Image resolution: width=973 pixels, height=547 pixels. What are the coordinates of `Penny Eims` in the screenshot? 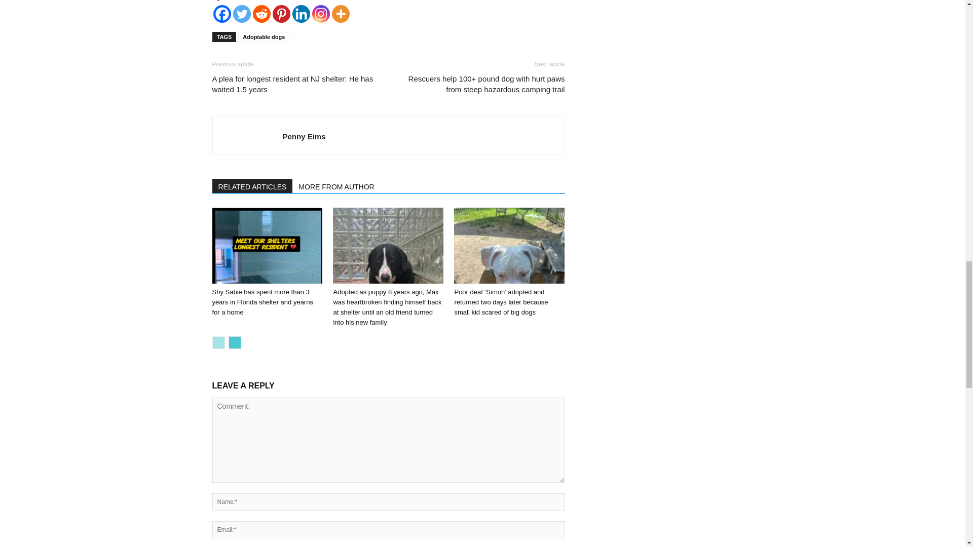 It's located at (304, 136).